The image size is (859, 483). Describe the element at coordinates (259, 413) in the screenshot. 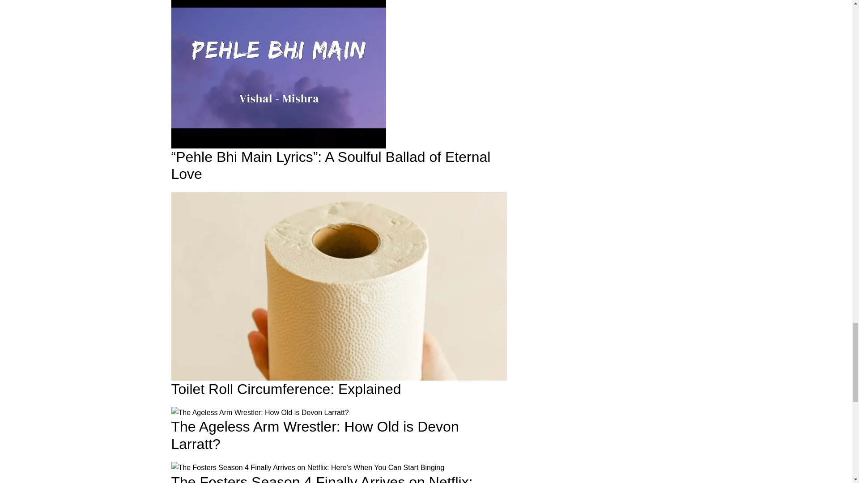

I see `The Ageless Arm Wrestler: How Old is Devon Larratt?` at that location.